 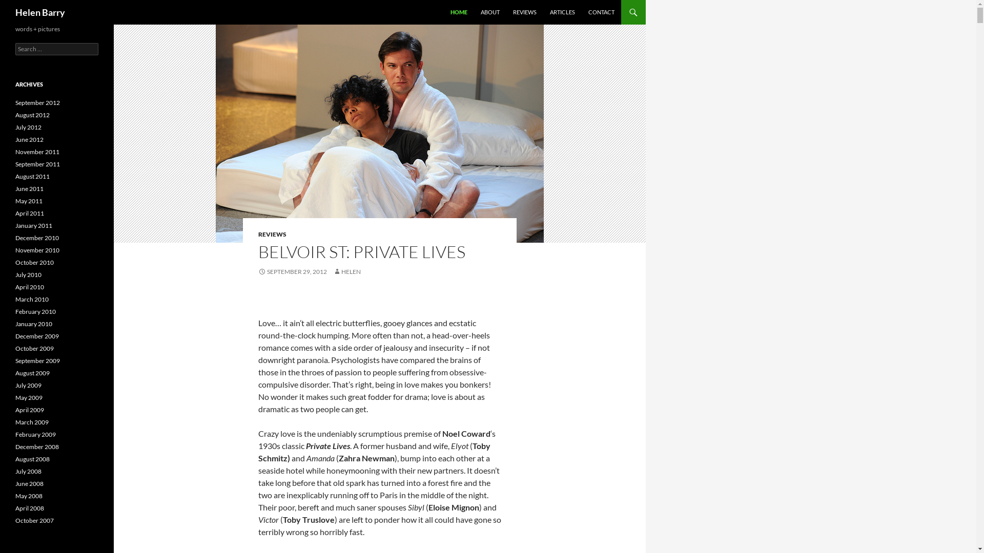 I want to click on HELEN, so click(x=347, y=271).